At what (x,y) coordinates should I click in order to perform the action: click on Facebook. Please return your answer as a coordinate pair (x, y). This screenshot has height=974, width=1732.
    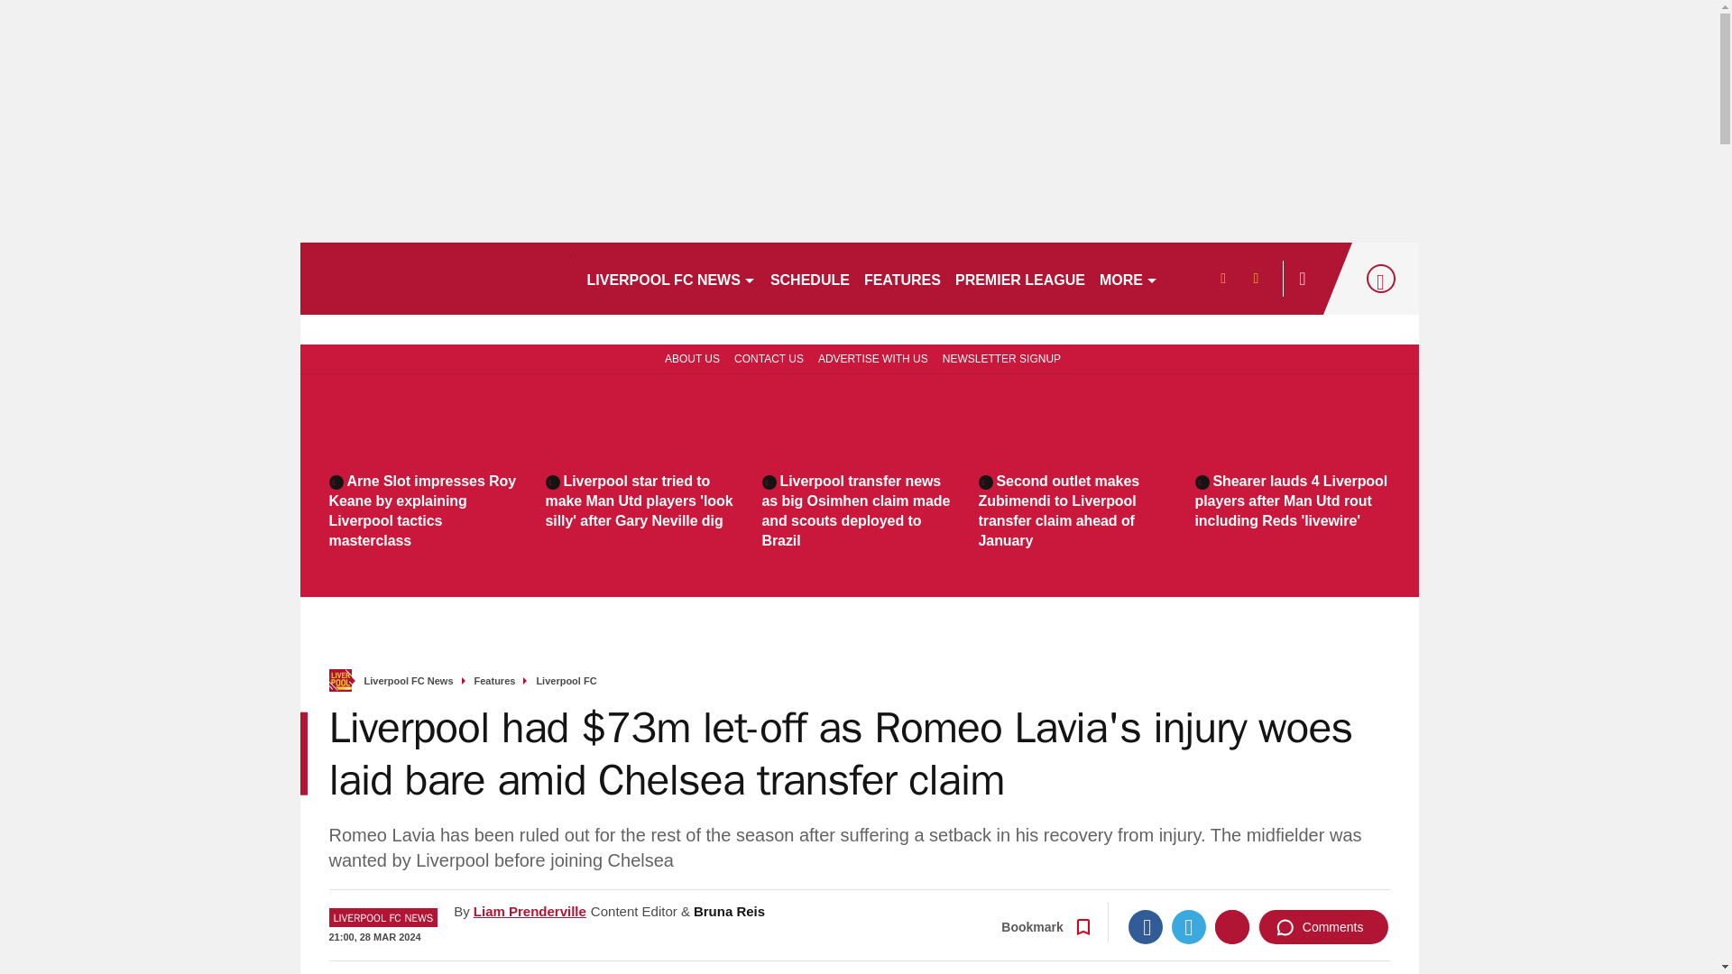
    Looking at the image, I should click on (1146, 926).